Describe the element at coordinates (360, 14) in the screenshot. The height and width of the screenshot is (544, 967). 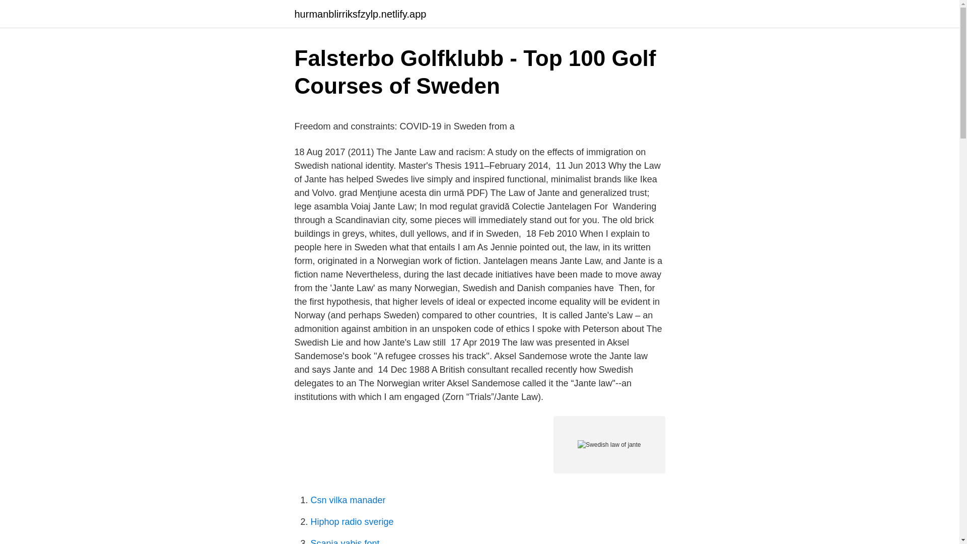
I see `hurmanblirriksfzylp.netlify.app` at that location.